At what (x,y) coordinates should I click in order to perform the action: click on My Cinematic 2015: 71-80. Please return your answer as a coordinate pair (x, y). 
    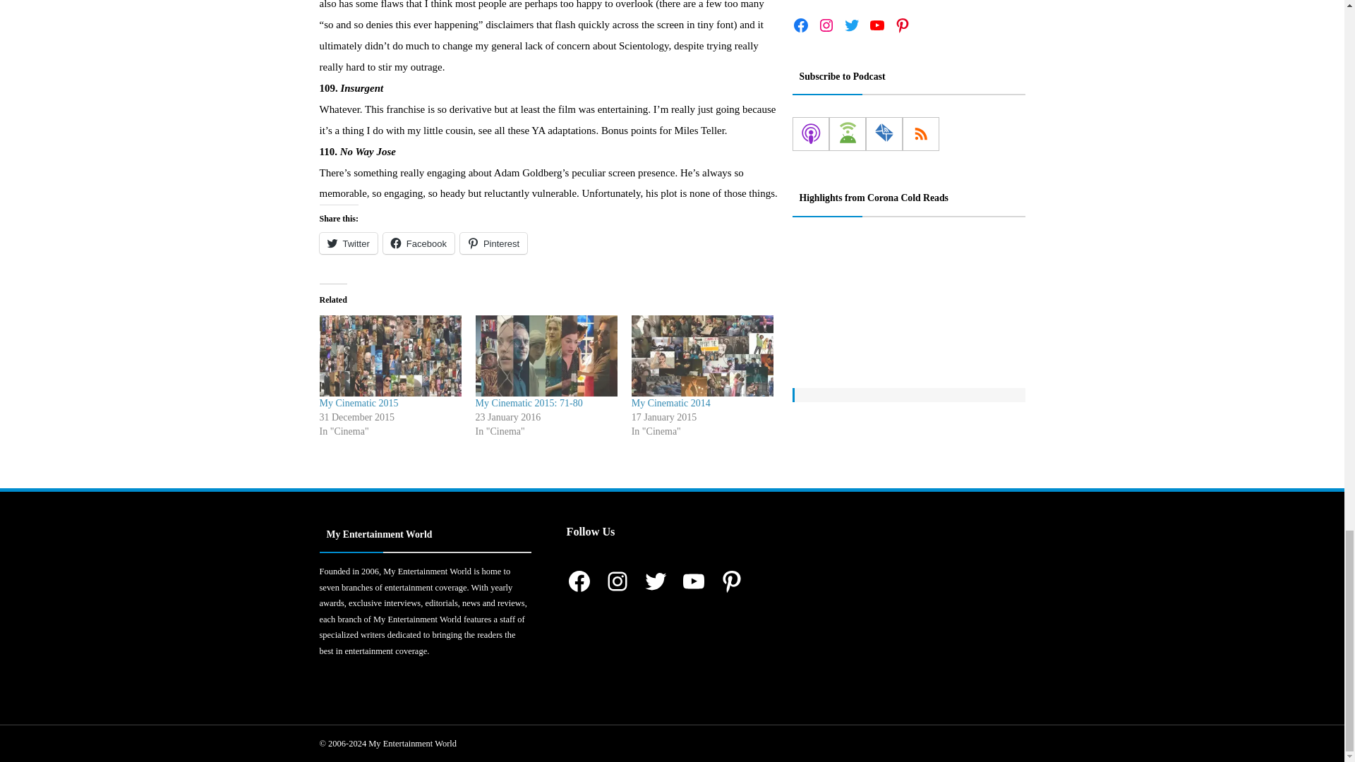
    Looking at the image, I should click on (529, 402).